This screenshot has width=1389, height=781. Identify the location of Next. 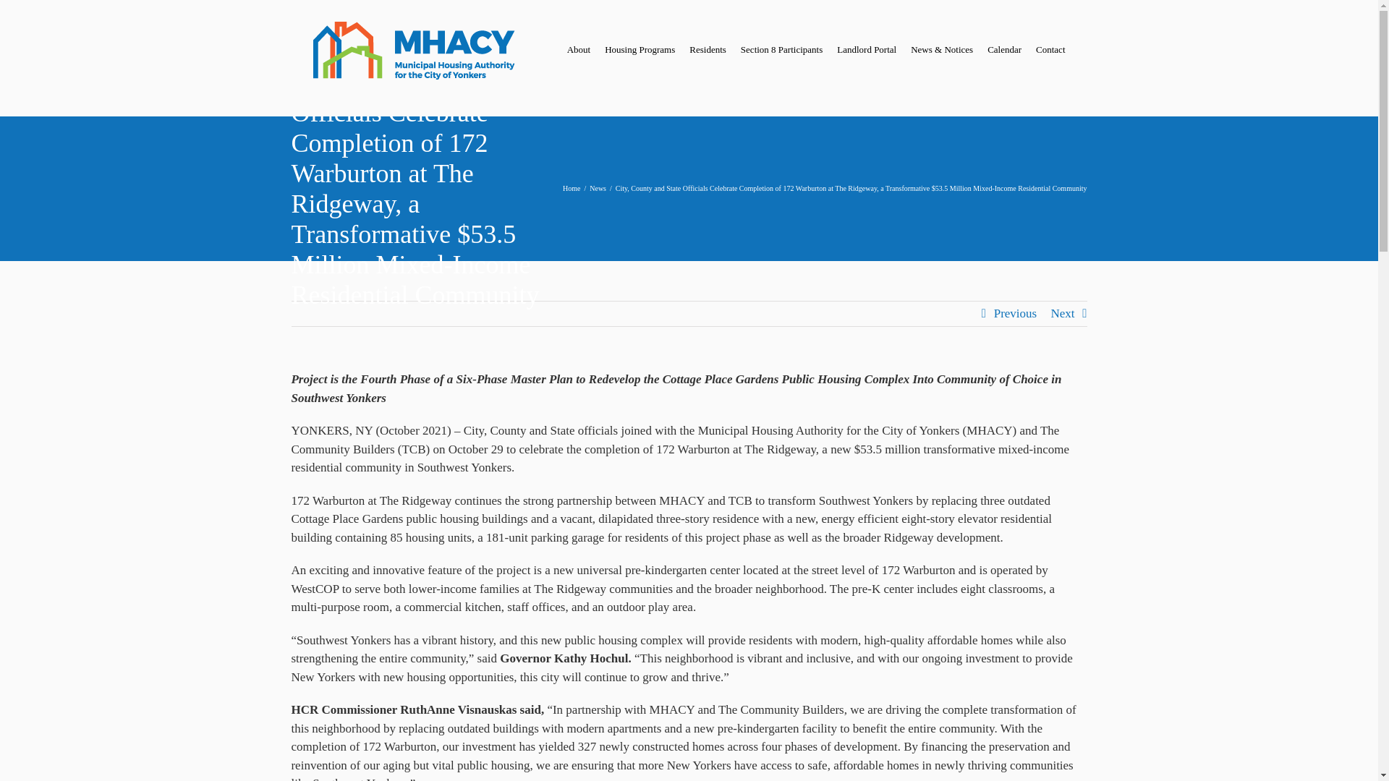
(1062, 314).